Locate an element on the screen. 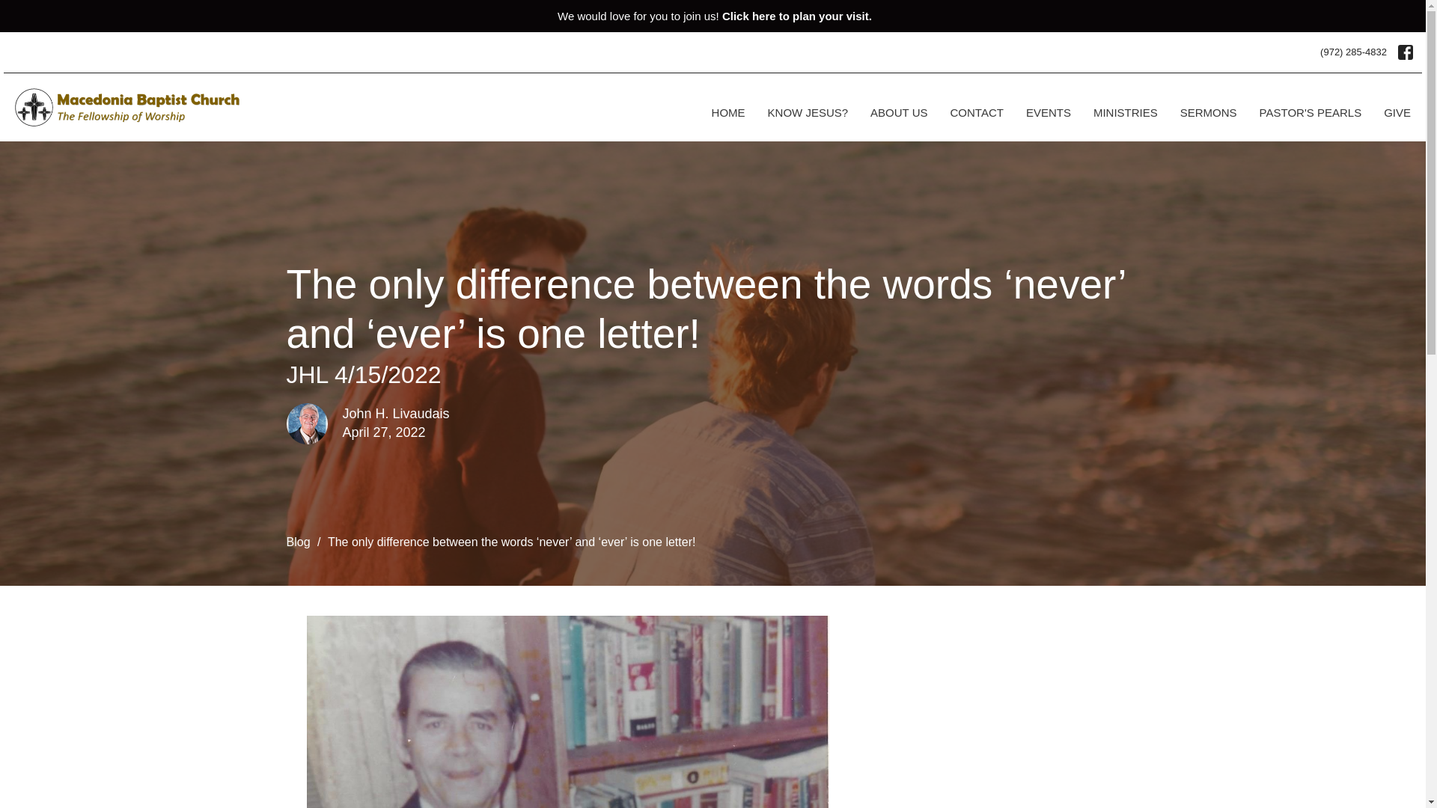 Image resolution: width=1437 pixels, height=808 pixels. GIVE is located at coordinates (1397, 112).